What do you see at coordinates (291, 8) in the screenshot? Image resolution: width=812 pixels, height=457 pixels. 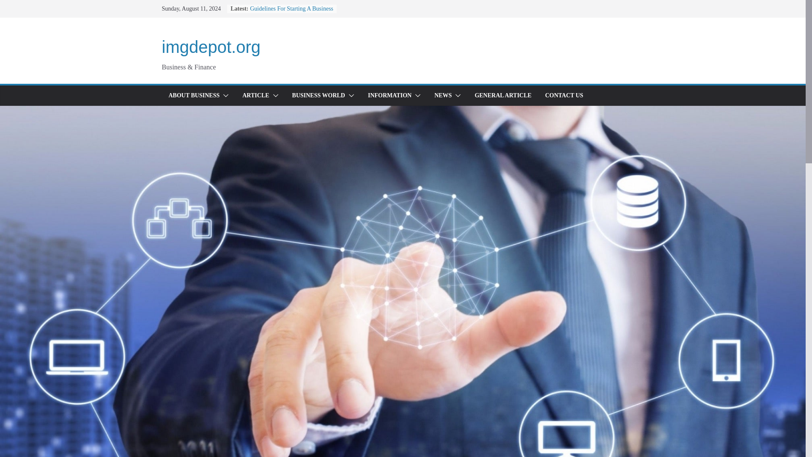 I see `Guidelines For Starting A Business` at bounding box center [291, 8].